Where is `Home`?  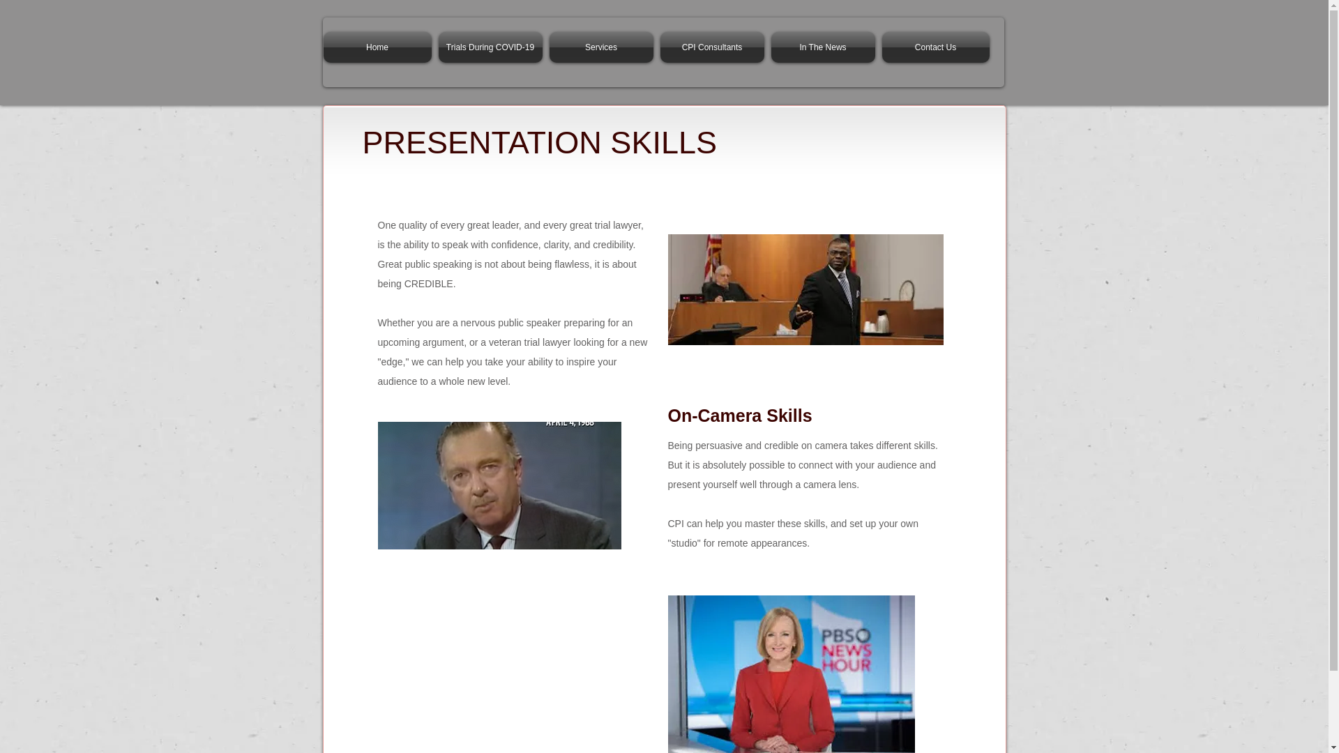 Home is located at coordinates (379, 47).